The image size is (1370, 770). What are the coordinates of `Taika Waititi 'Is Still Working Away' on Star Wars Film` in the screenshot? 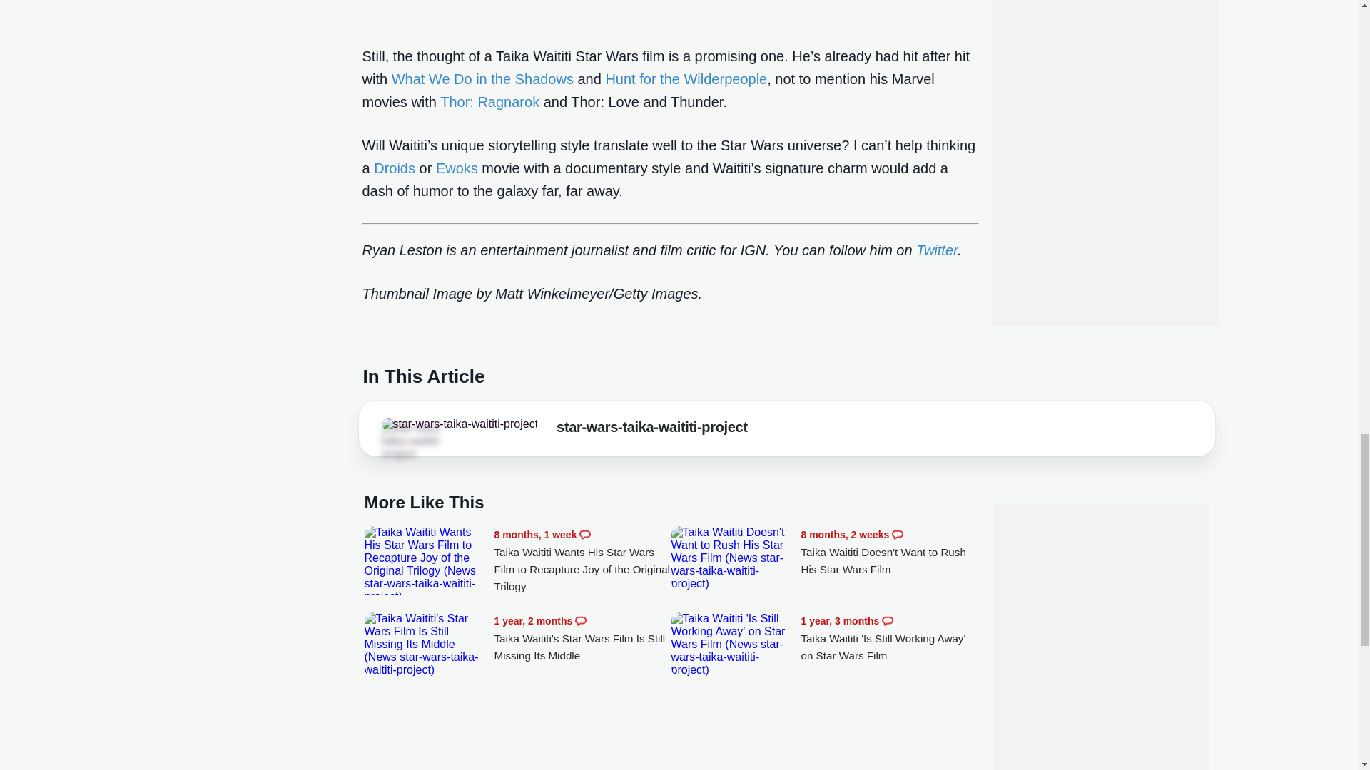 It's located at (732, 645).